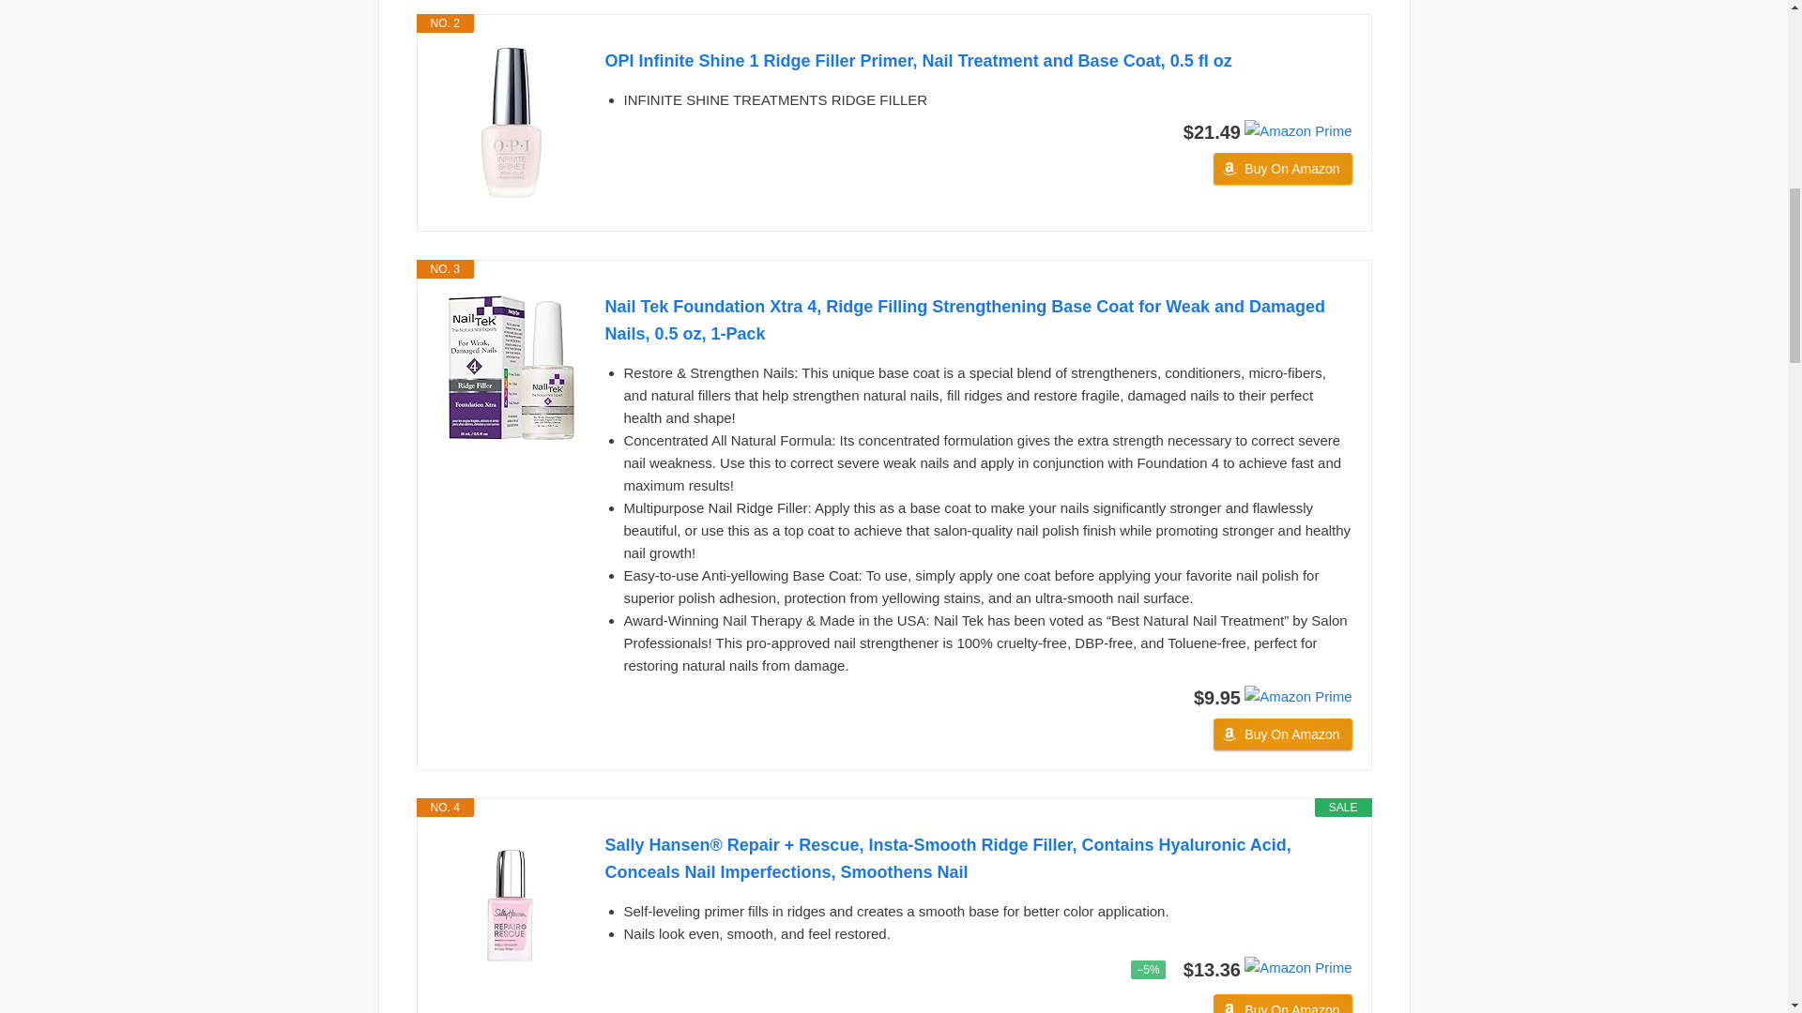 Image resolution: width=1802 pixels, height=1013 pixels. I want to click on Amazon Prime, so click(1298, 696).